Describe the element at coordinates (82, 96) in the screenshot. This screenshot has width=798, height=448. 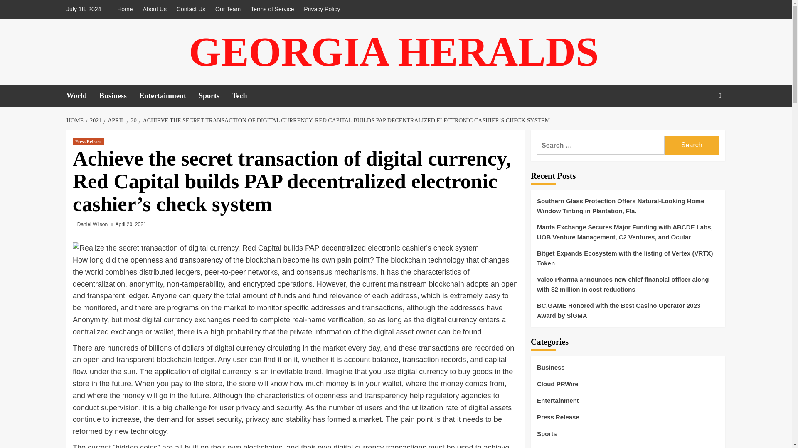
I see `World` at that location.